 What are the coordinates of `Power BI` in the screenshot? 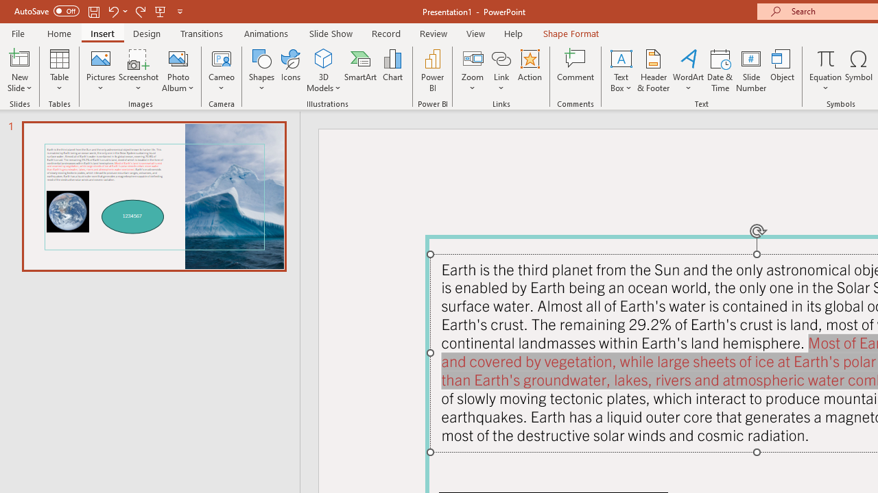 It's located at (432, 70).